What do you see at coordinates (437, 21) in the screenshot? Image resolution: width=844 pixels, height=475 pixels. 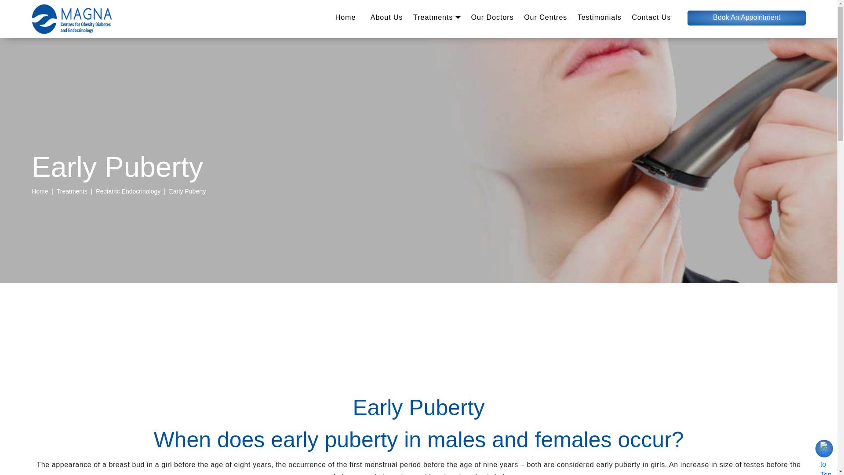 I see `Treatments` at bounding box center [437, 21].